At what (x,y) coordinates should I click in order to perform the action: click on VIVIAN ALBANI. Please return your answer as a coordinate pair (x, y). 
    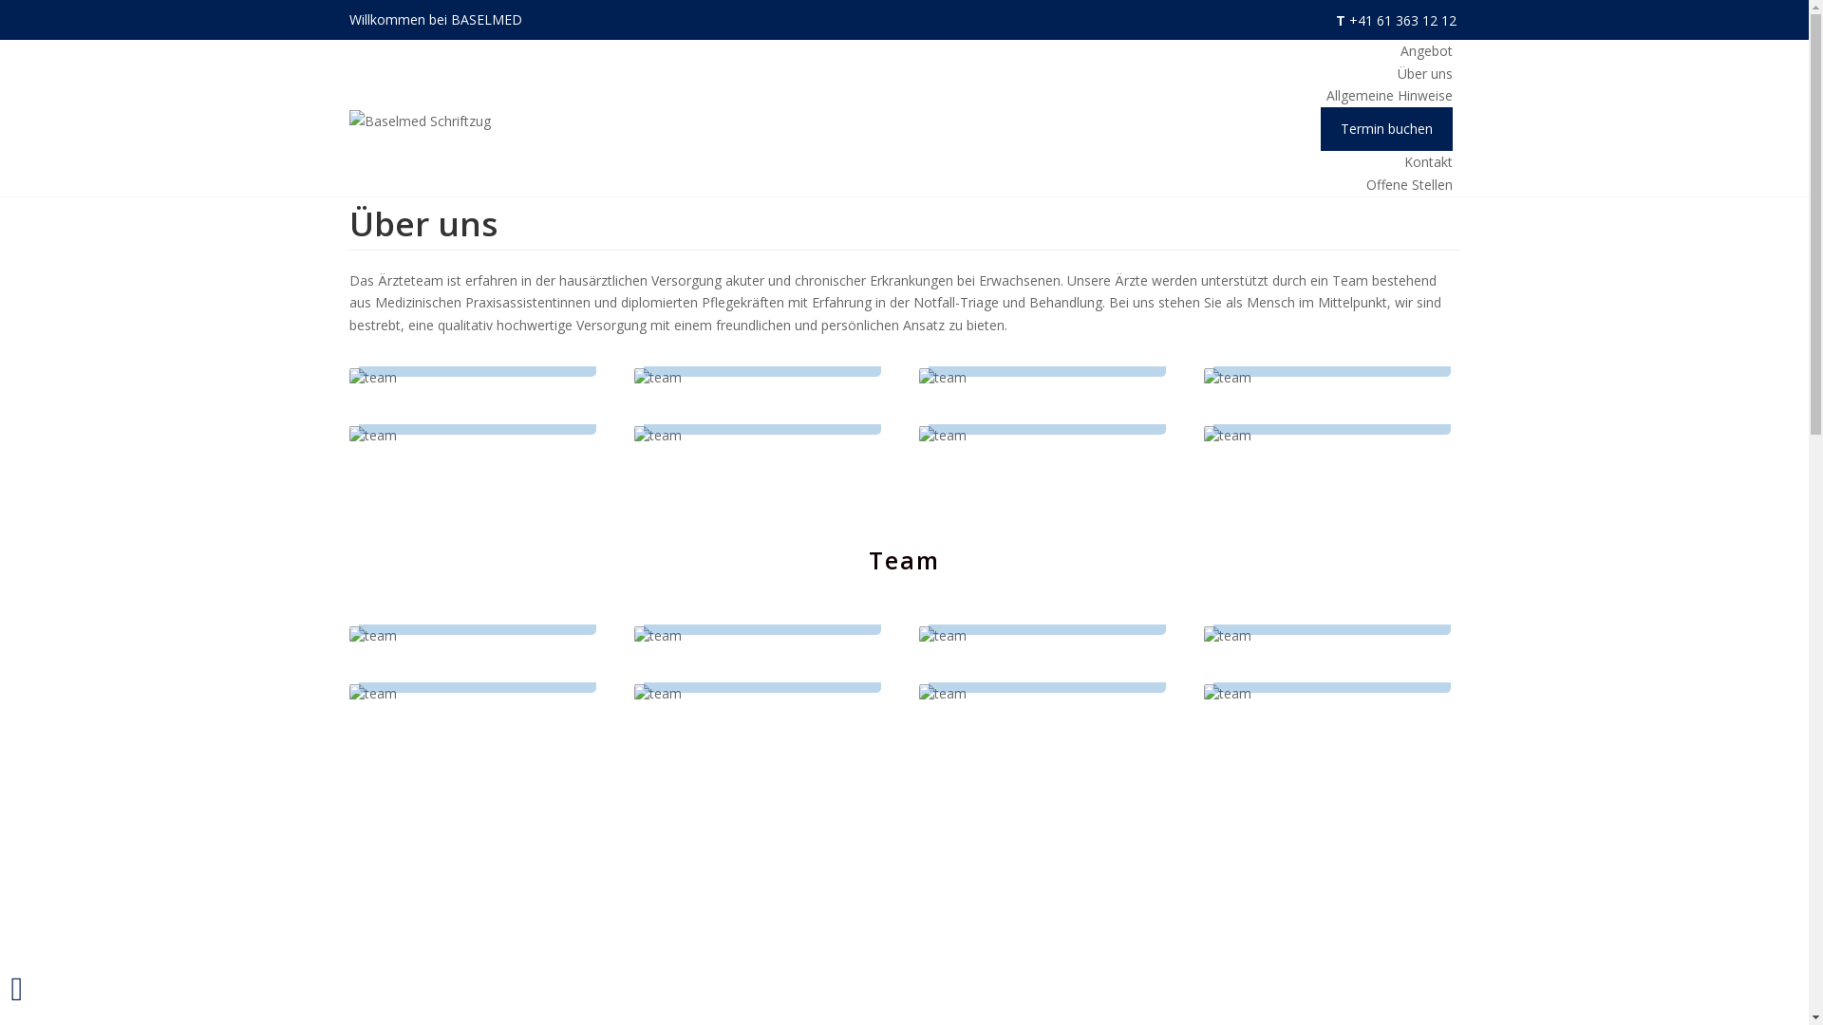
    Looking at the image, I should click on (478, 606).